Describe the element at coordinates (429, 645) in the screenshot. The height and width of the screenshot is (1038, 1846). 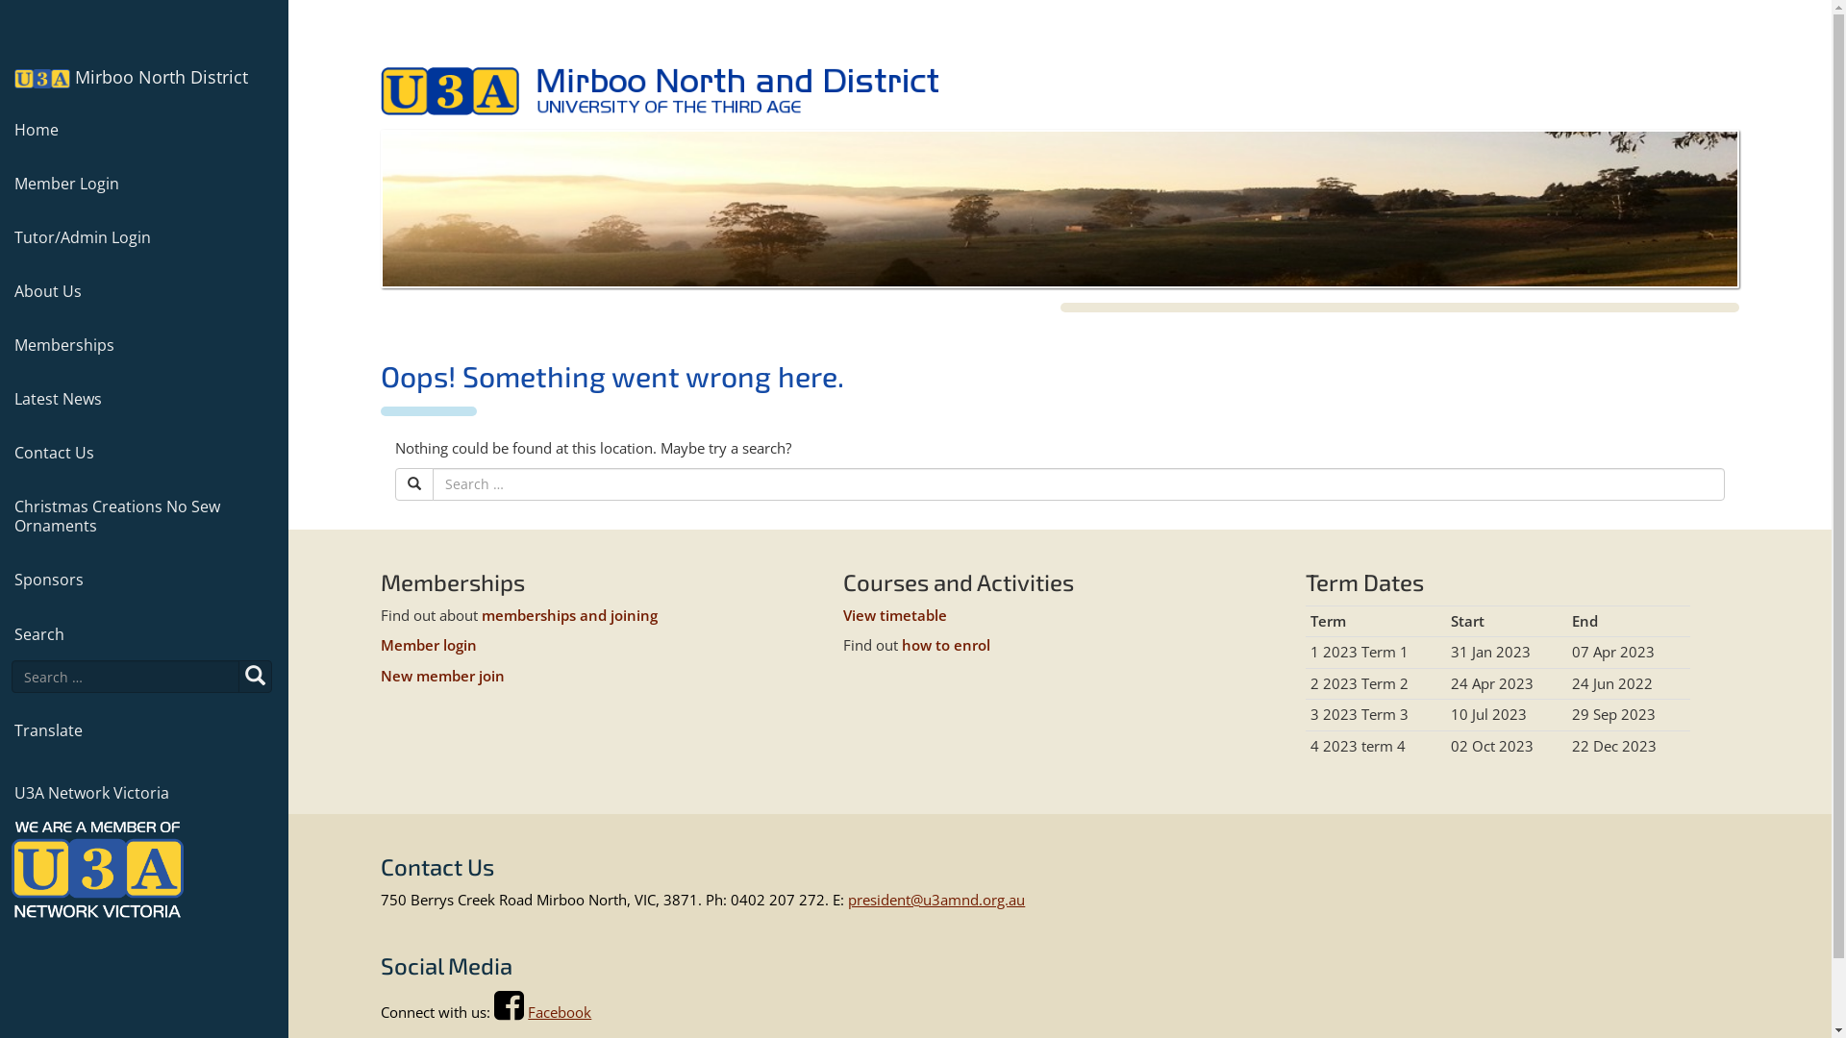
I see `Member login` at that location.